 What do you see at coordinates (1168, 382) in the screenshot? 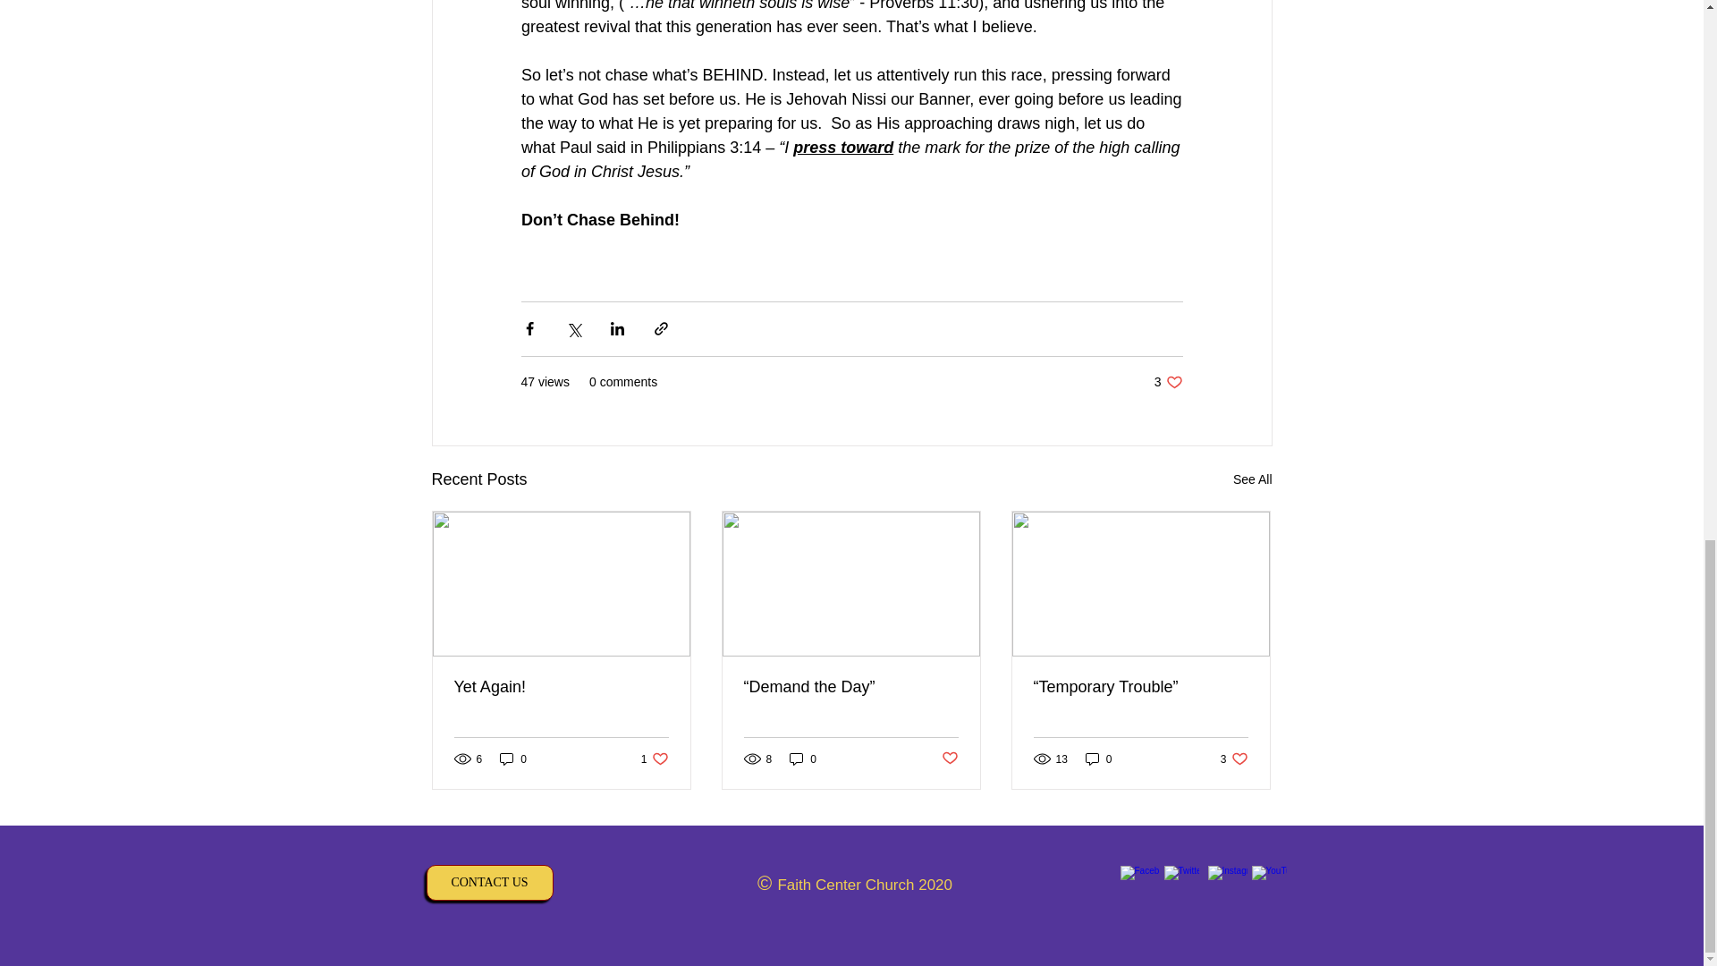
I see `0` at bounding box center [1168, 382].